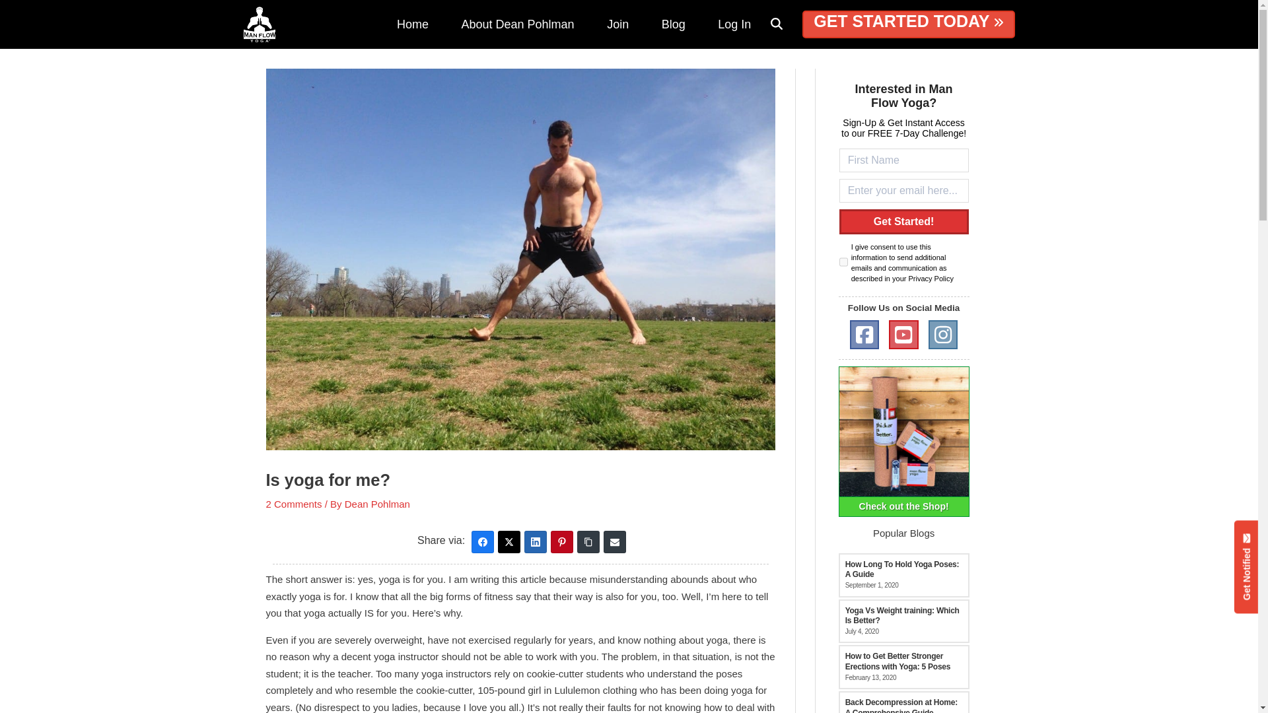 This screenshot has height=713, width=1268. I want to click on View all posts by Dean Pohlman, so click(377, 504).